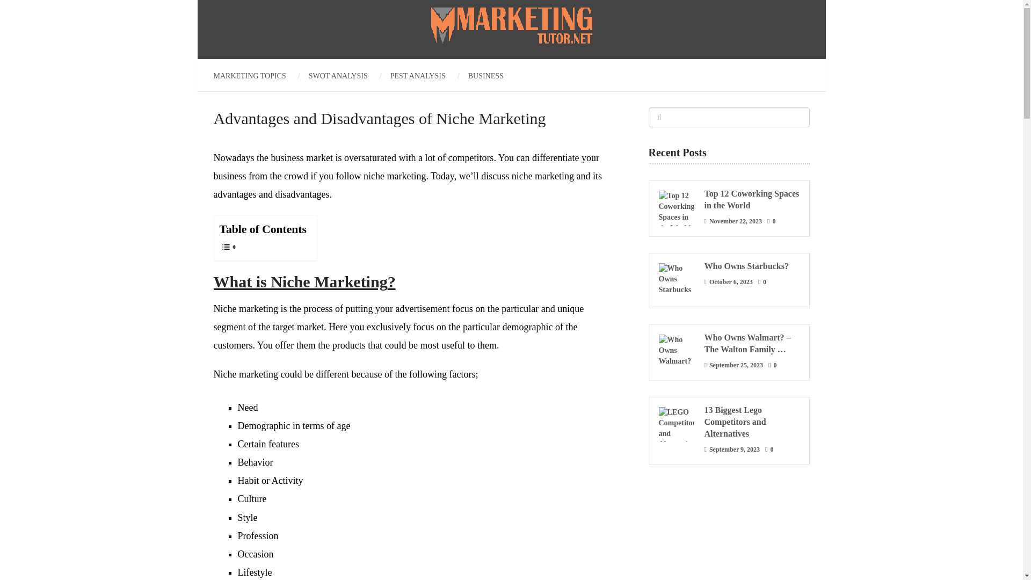 The width and height of the screenshot is (1031, 580). Describe the element at coordinates (338, 76) in the screenshot. I see `SWOT ANALYSIS` at that location.